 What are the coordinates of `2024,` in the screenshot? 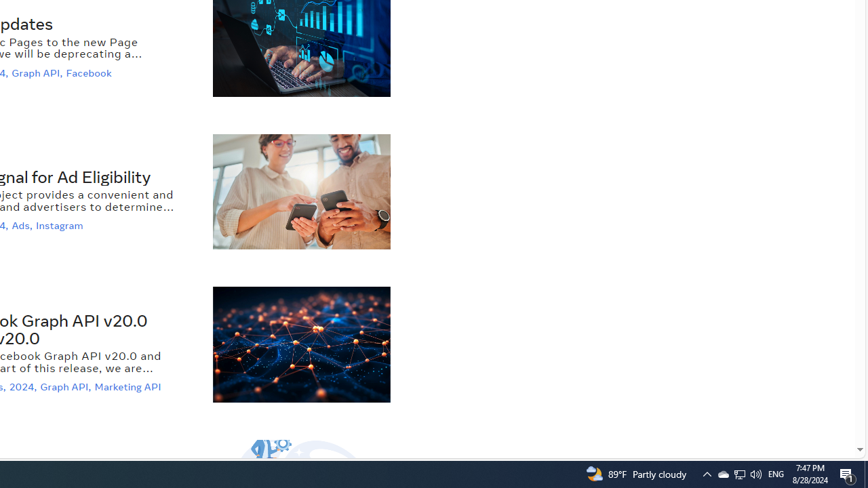 It's located at (24, 388).